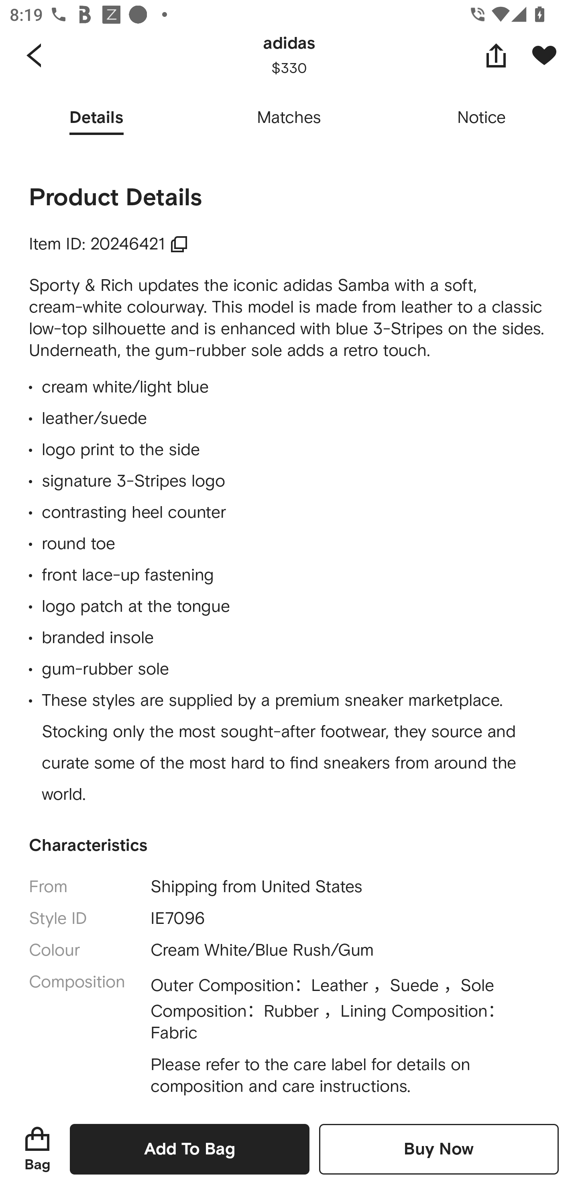 This screenshot has width=578, height=1189. What do you see at coordinates (189, 1149) in the screenshot?
I see `Add To Bag` at bounding box center [189, 1149].